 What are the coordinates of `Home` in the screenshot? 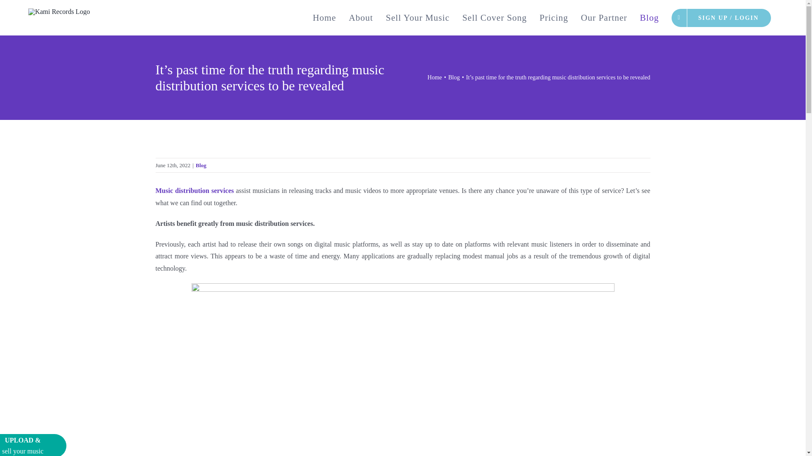 It's located at (324, 18).